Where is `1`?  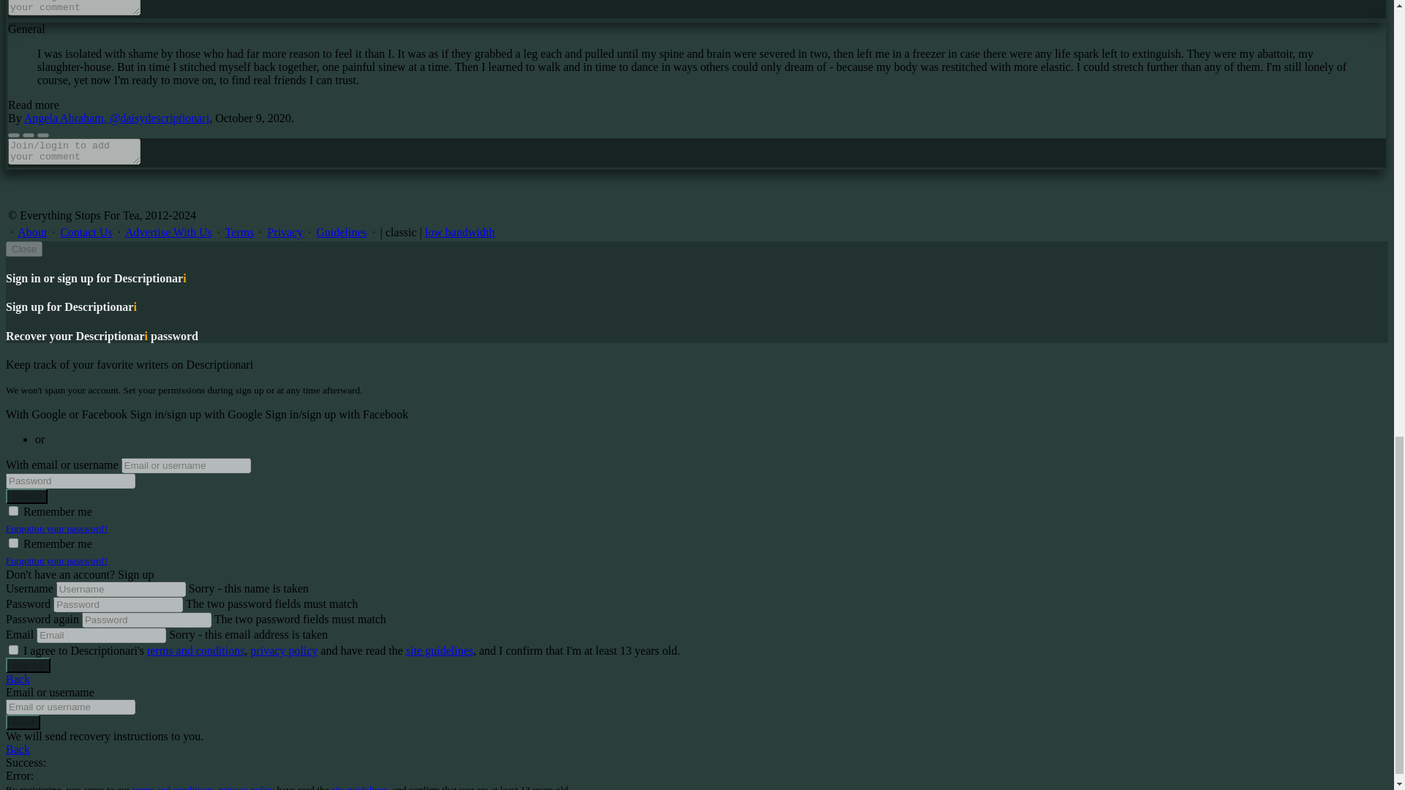 1 is located at coordinates (13, 543).